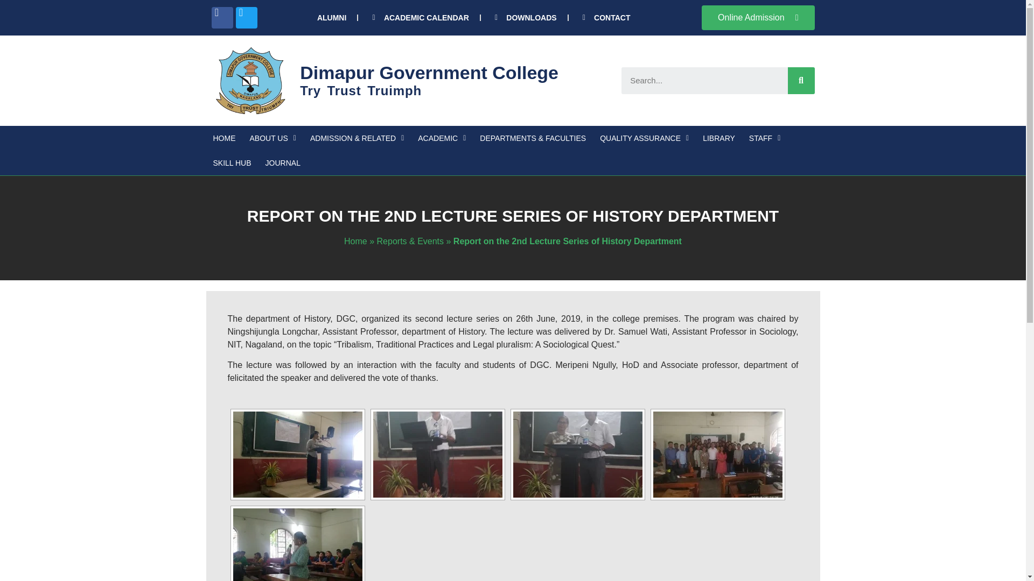  Describe the element at coordinates (437, 454) in the screenshot. I see `2nd-Lecture-Series-History-26.6-1` at that location.